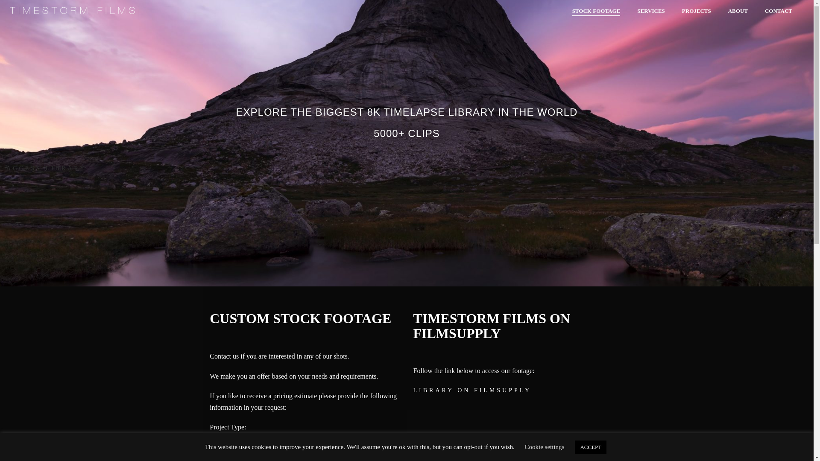  I want to click on SERVICES, so click(651, 11).